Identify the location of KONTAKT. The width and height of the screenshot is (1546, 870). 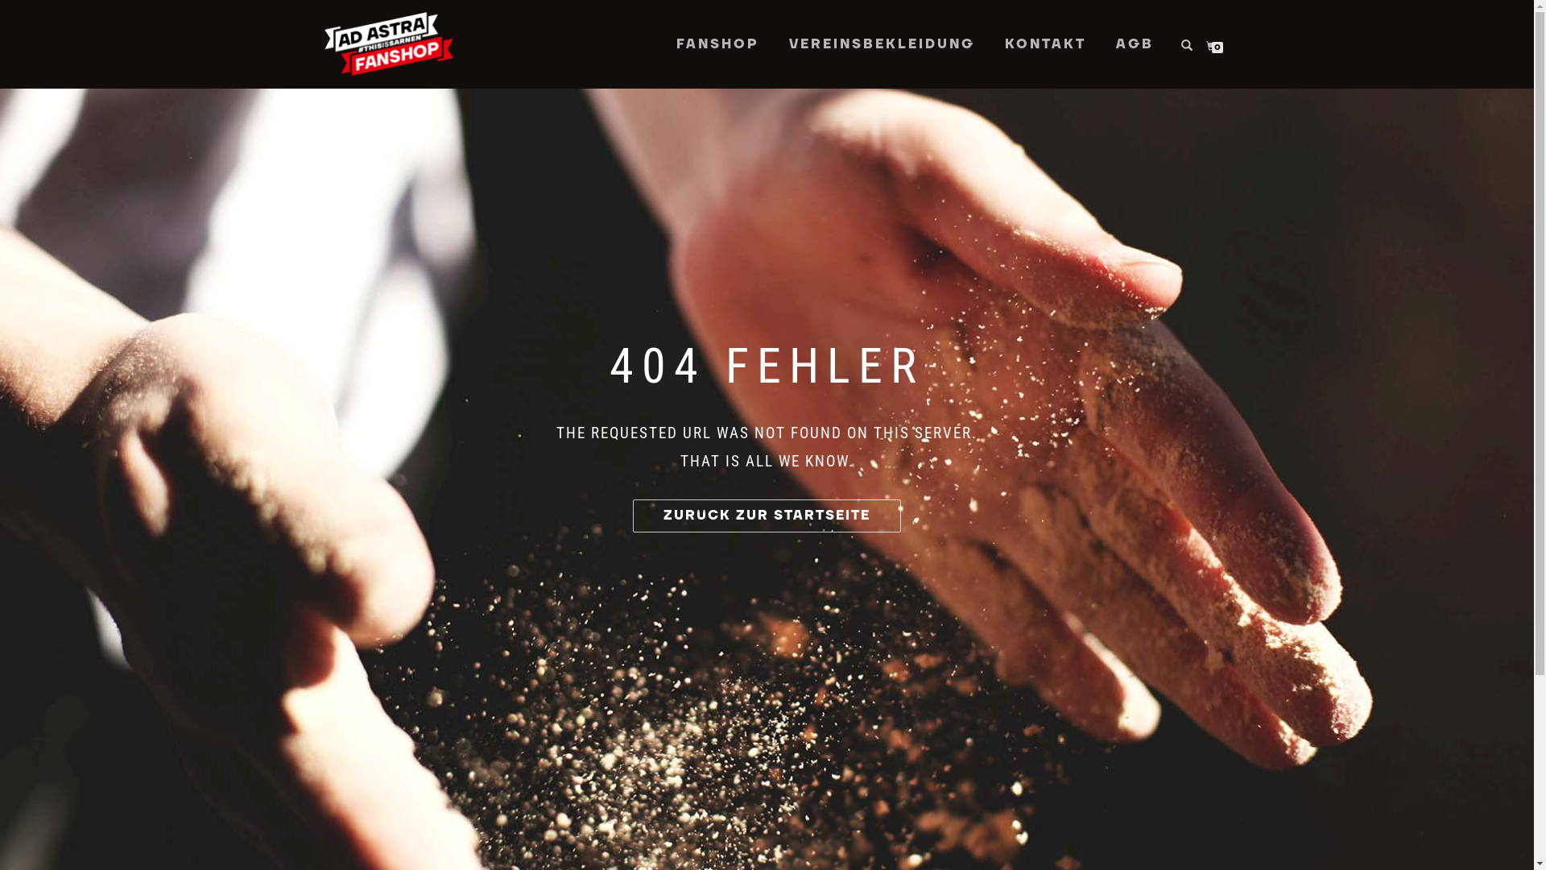
(1045, 44).